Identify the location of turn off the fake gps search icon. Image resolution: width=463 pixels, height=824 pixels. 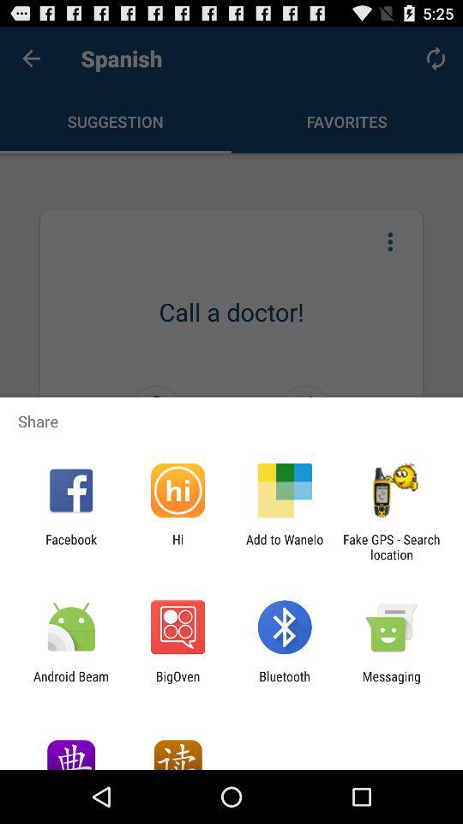
(391, 547).